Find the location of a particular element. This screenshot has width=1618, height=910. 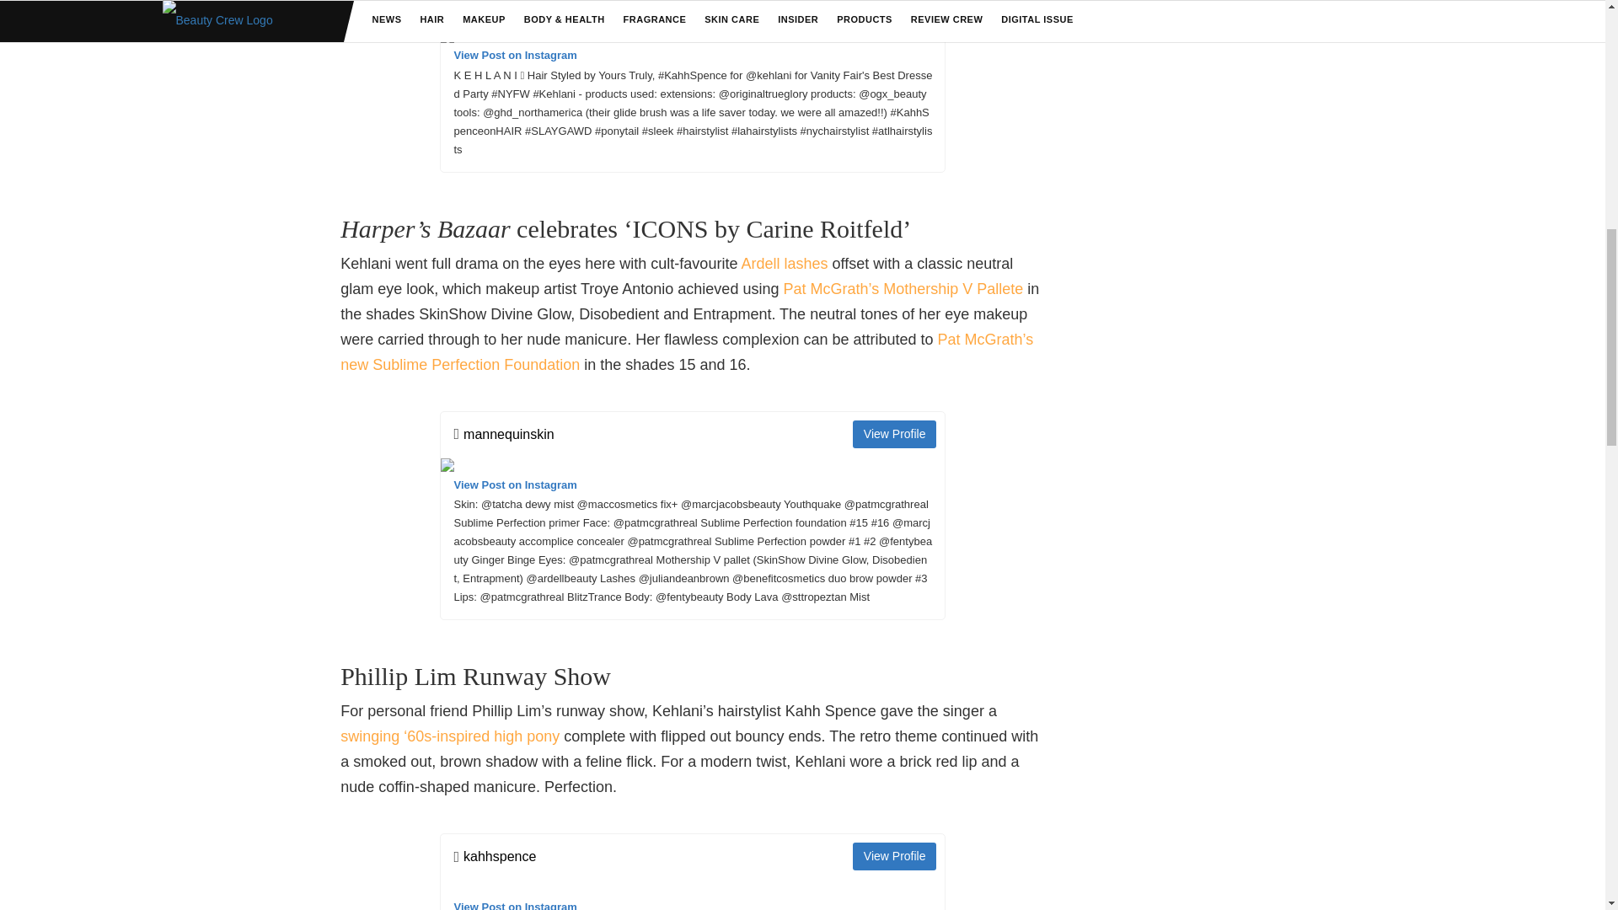

BeautyCrew is located at coordinates (450, 736).